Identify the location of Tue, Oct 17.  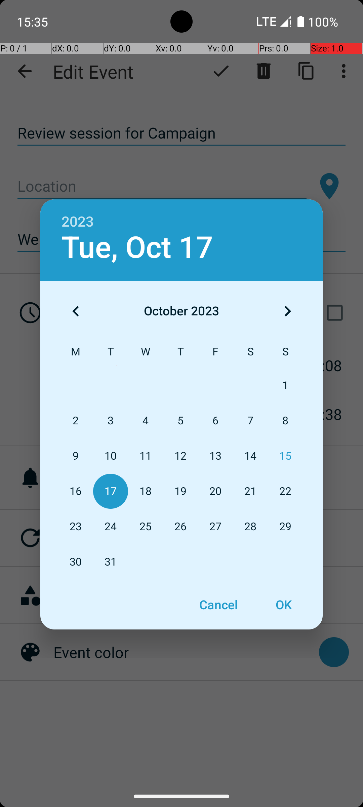
(137, 247).